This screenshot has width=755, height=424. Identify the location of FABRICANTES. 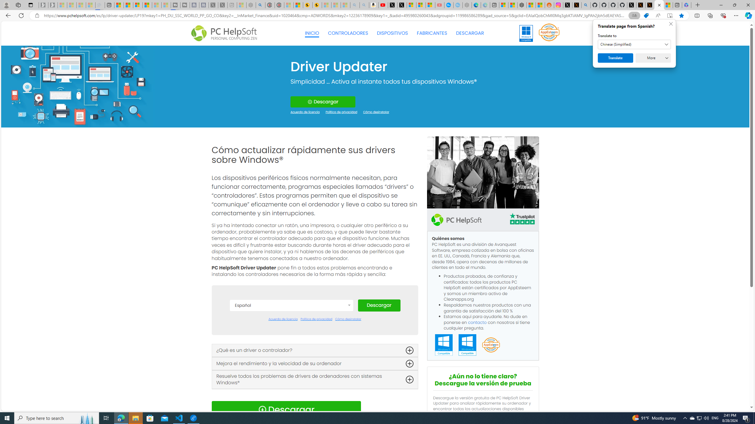
(432, 33).